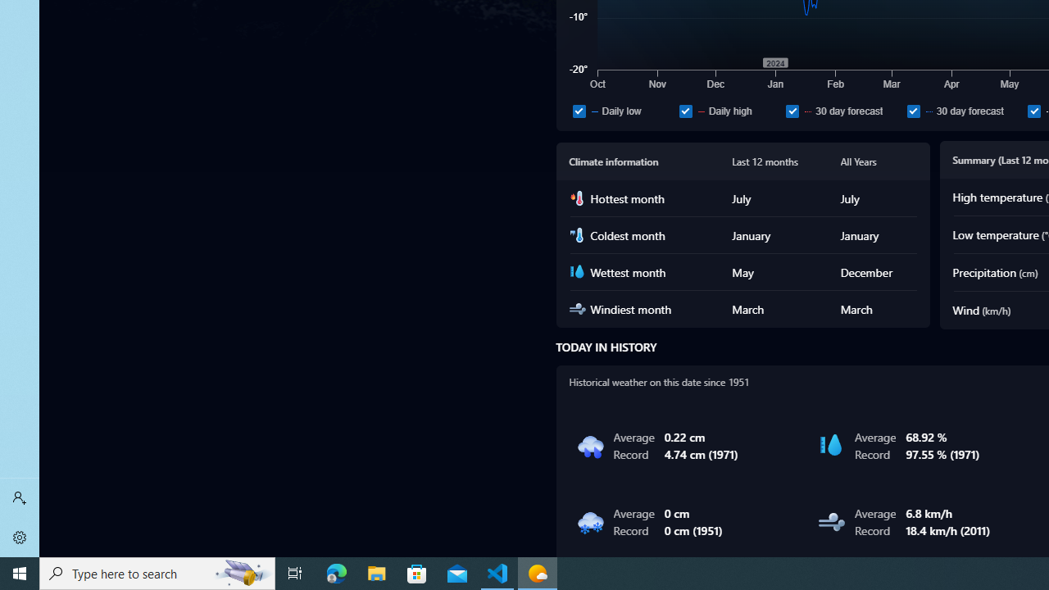 The width and height of the screenshot is (1049, 590). Describe the element at coordinates (20, 538) in the screenshot. I see `Settings` at that location.